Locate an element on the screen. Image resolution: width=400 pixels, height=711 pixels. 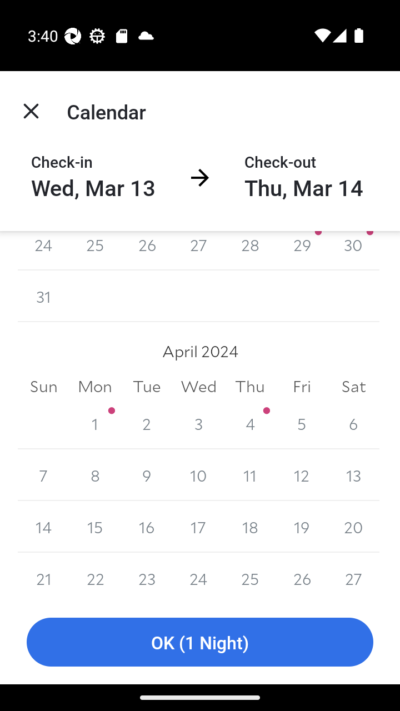
29 29 March 2024 is located at coordinates (301, 251).